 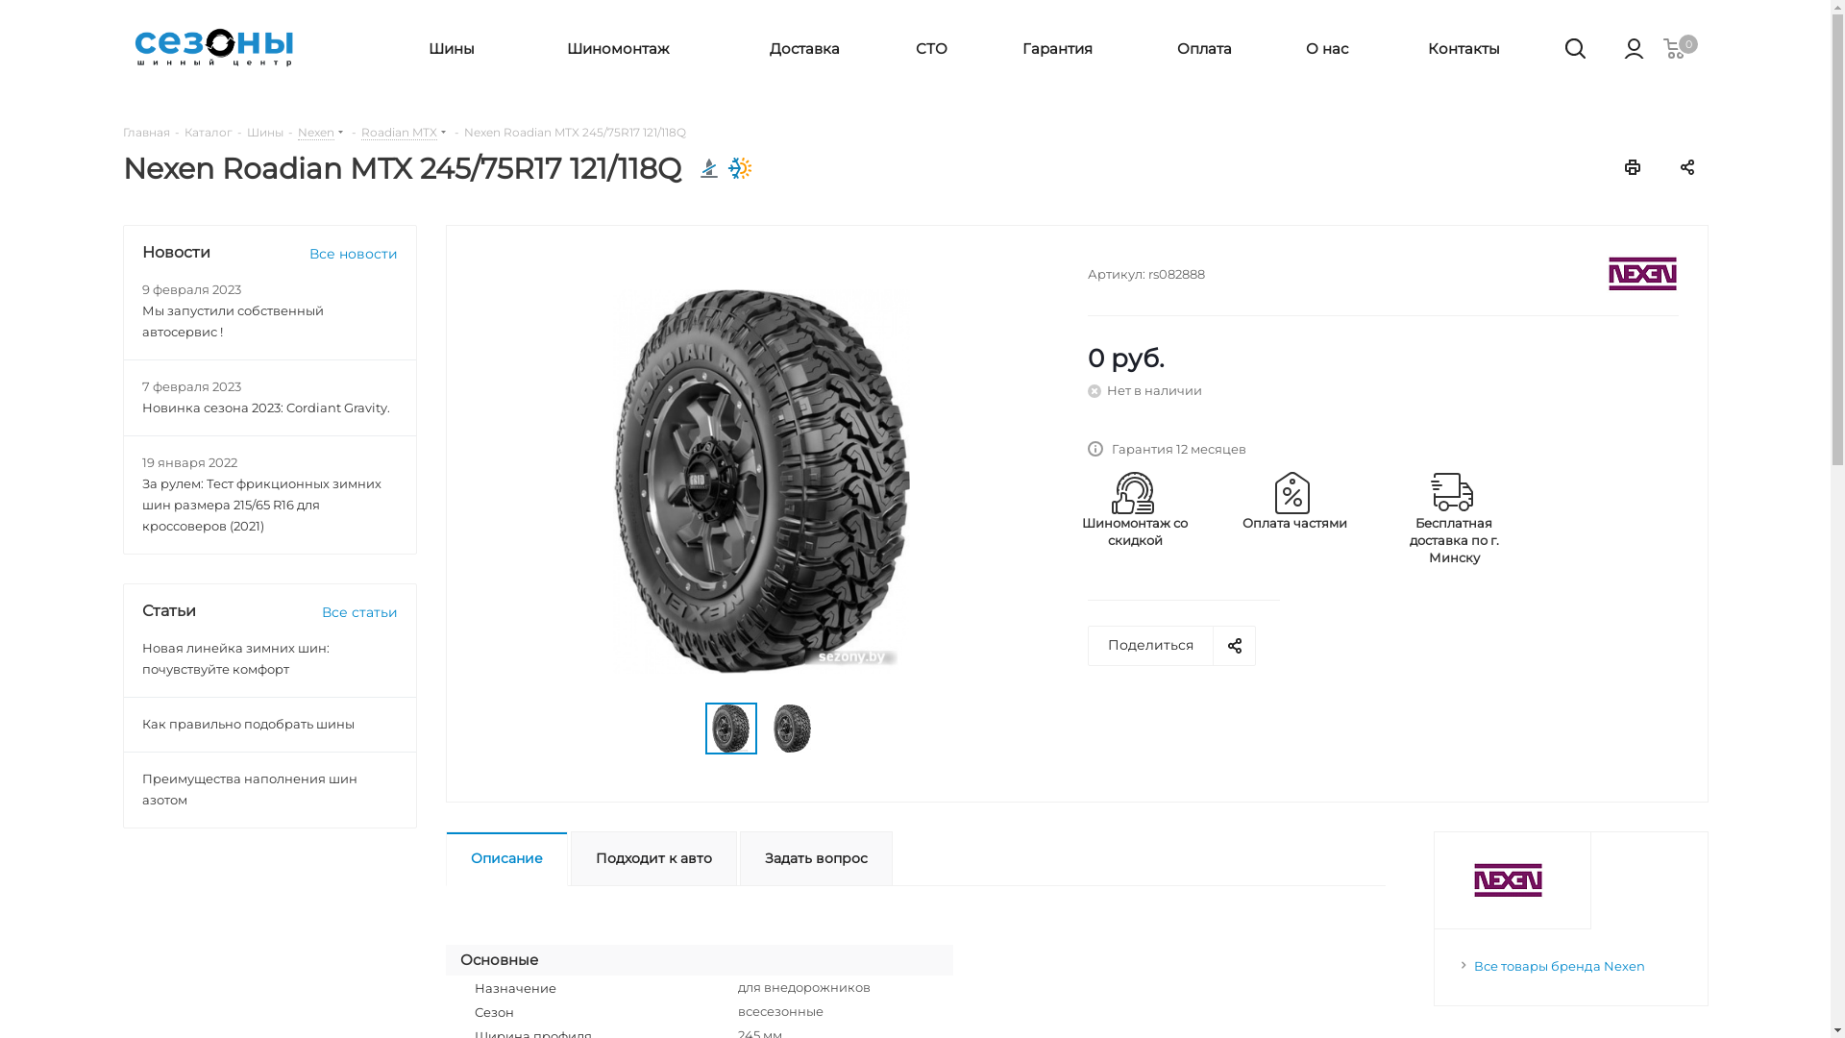 What do you see at coordinates (214, 48) in the screenshot?
I see `Sezony.by` at bounding box center [214, 48].